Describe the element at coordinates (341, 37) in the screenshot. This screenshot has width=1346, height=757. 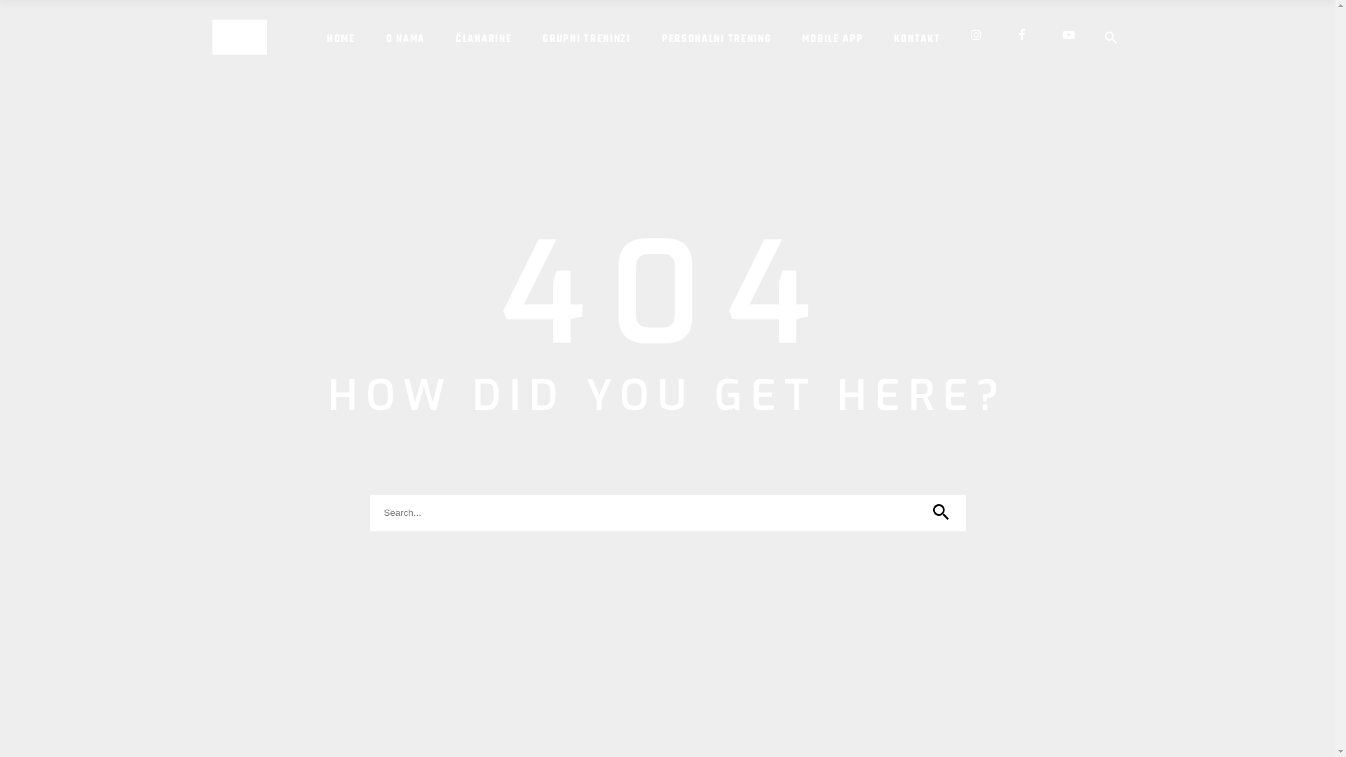
I see `HOME` at that location.